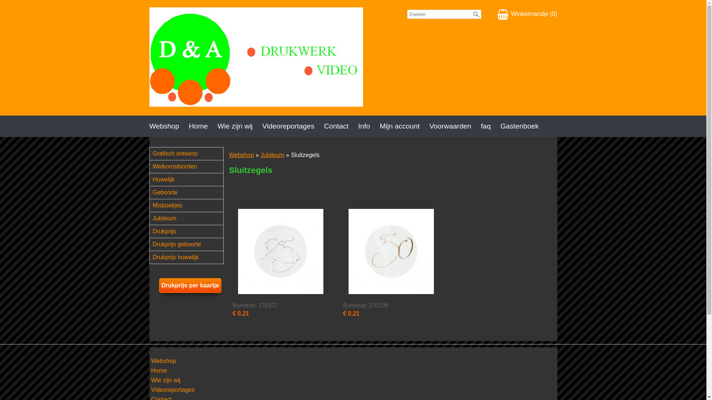 This screenshot has height=400, width=712. Describe the element at coordinates (190, 286) in the screenshot. I see `Drukprijs per kaartje` at that location.